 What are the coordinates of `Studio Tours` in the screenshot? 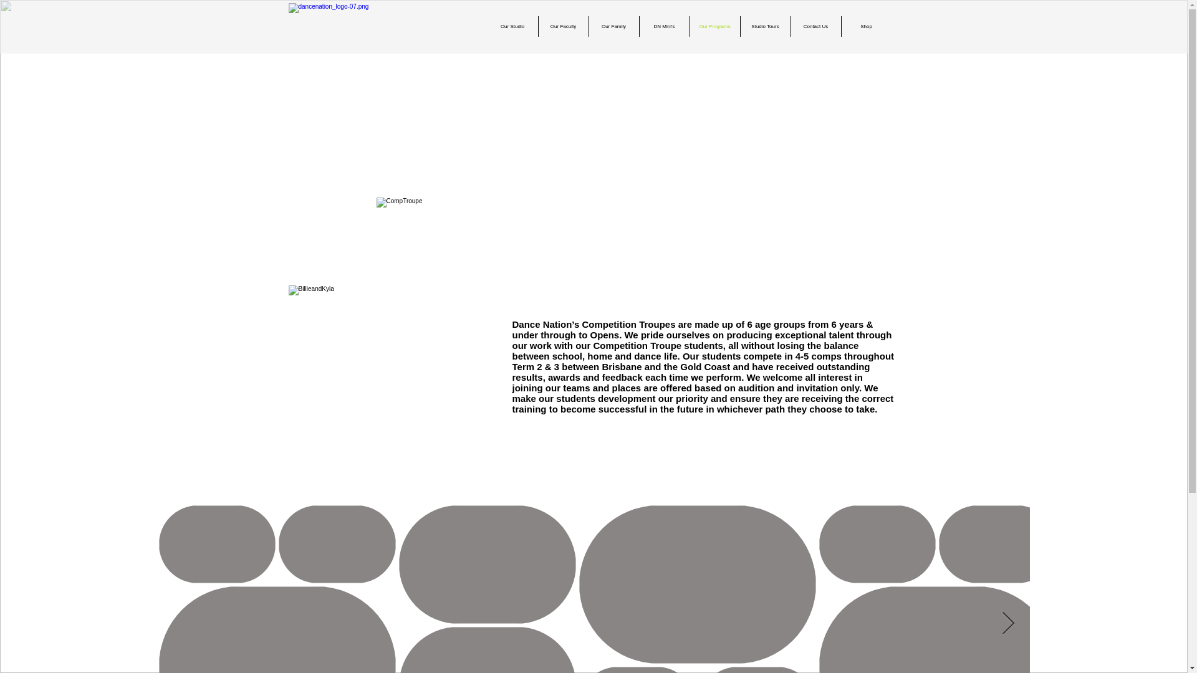 It's located at (766, 26).